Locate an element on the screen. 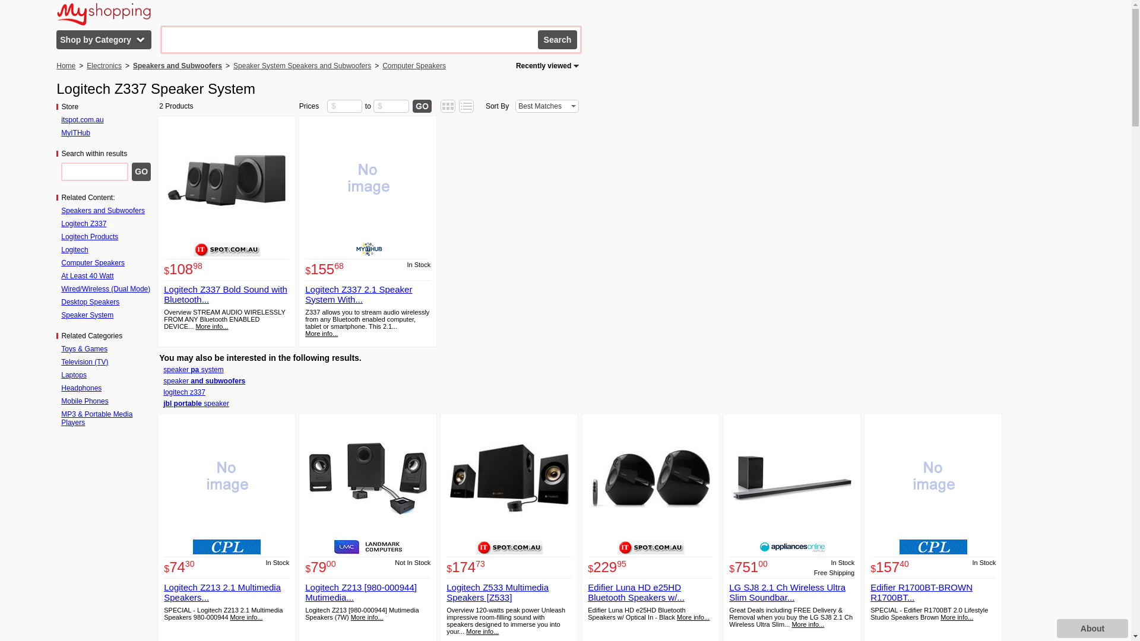  Logitech Z337 is located at coordinates (84, 224).